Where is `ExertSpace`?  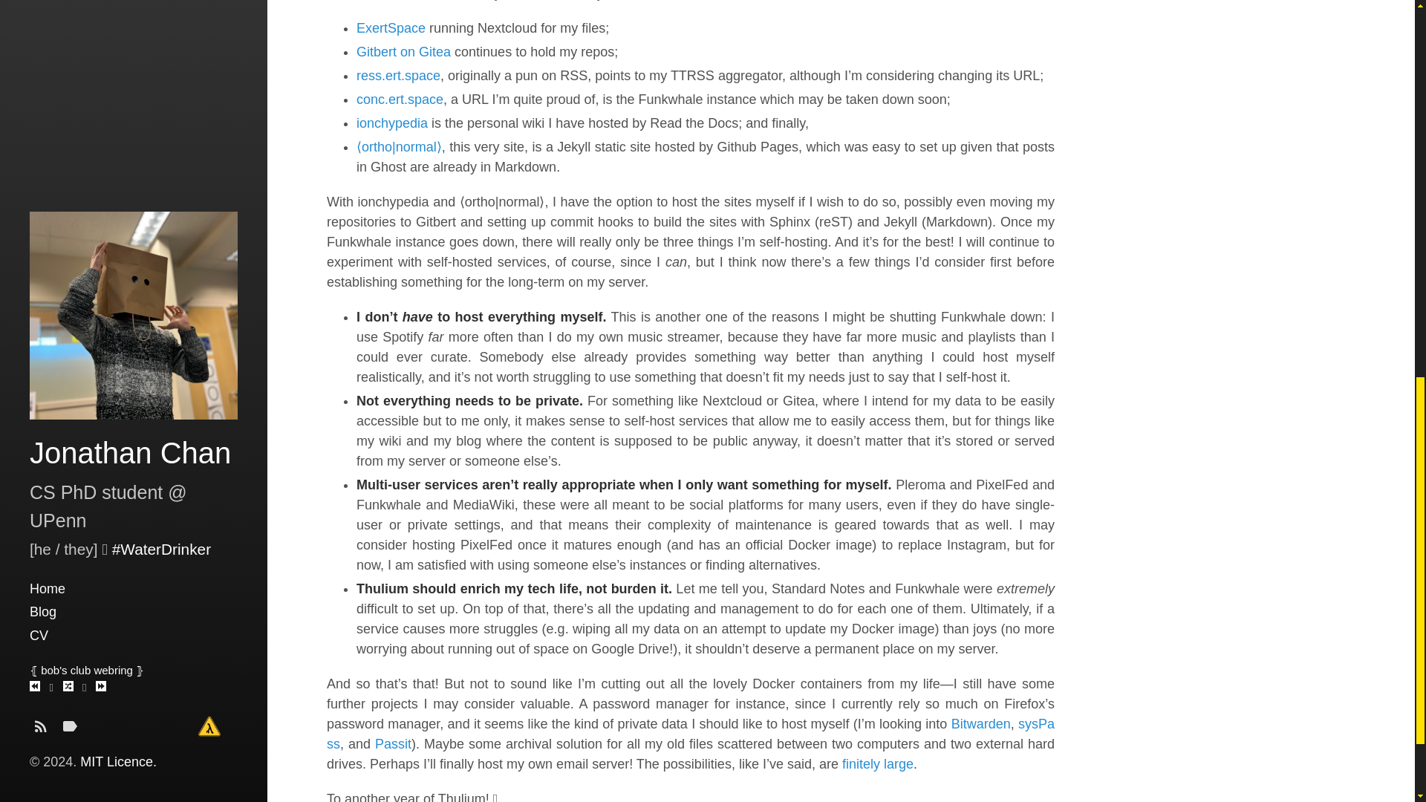
ExertSpace is located at coordinates (391, 28).